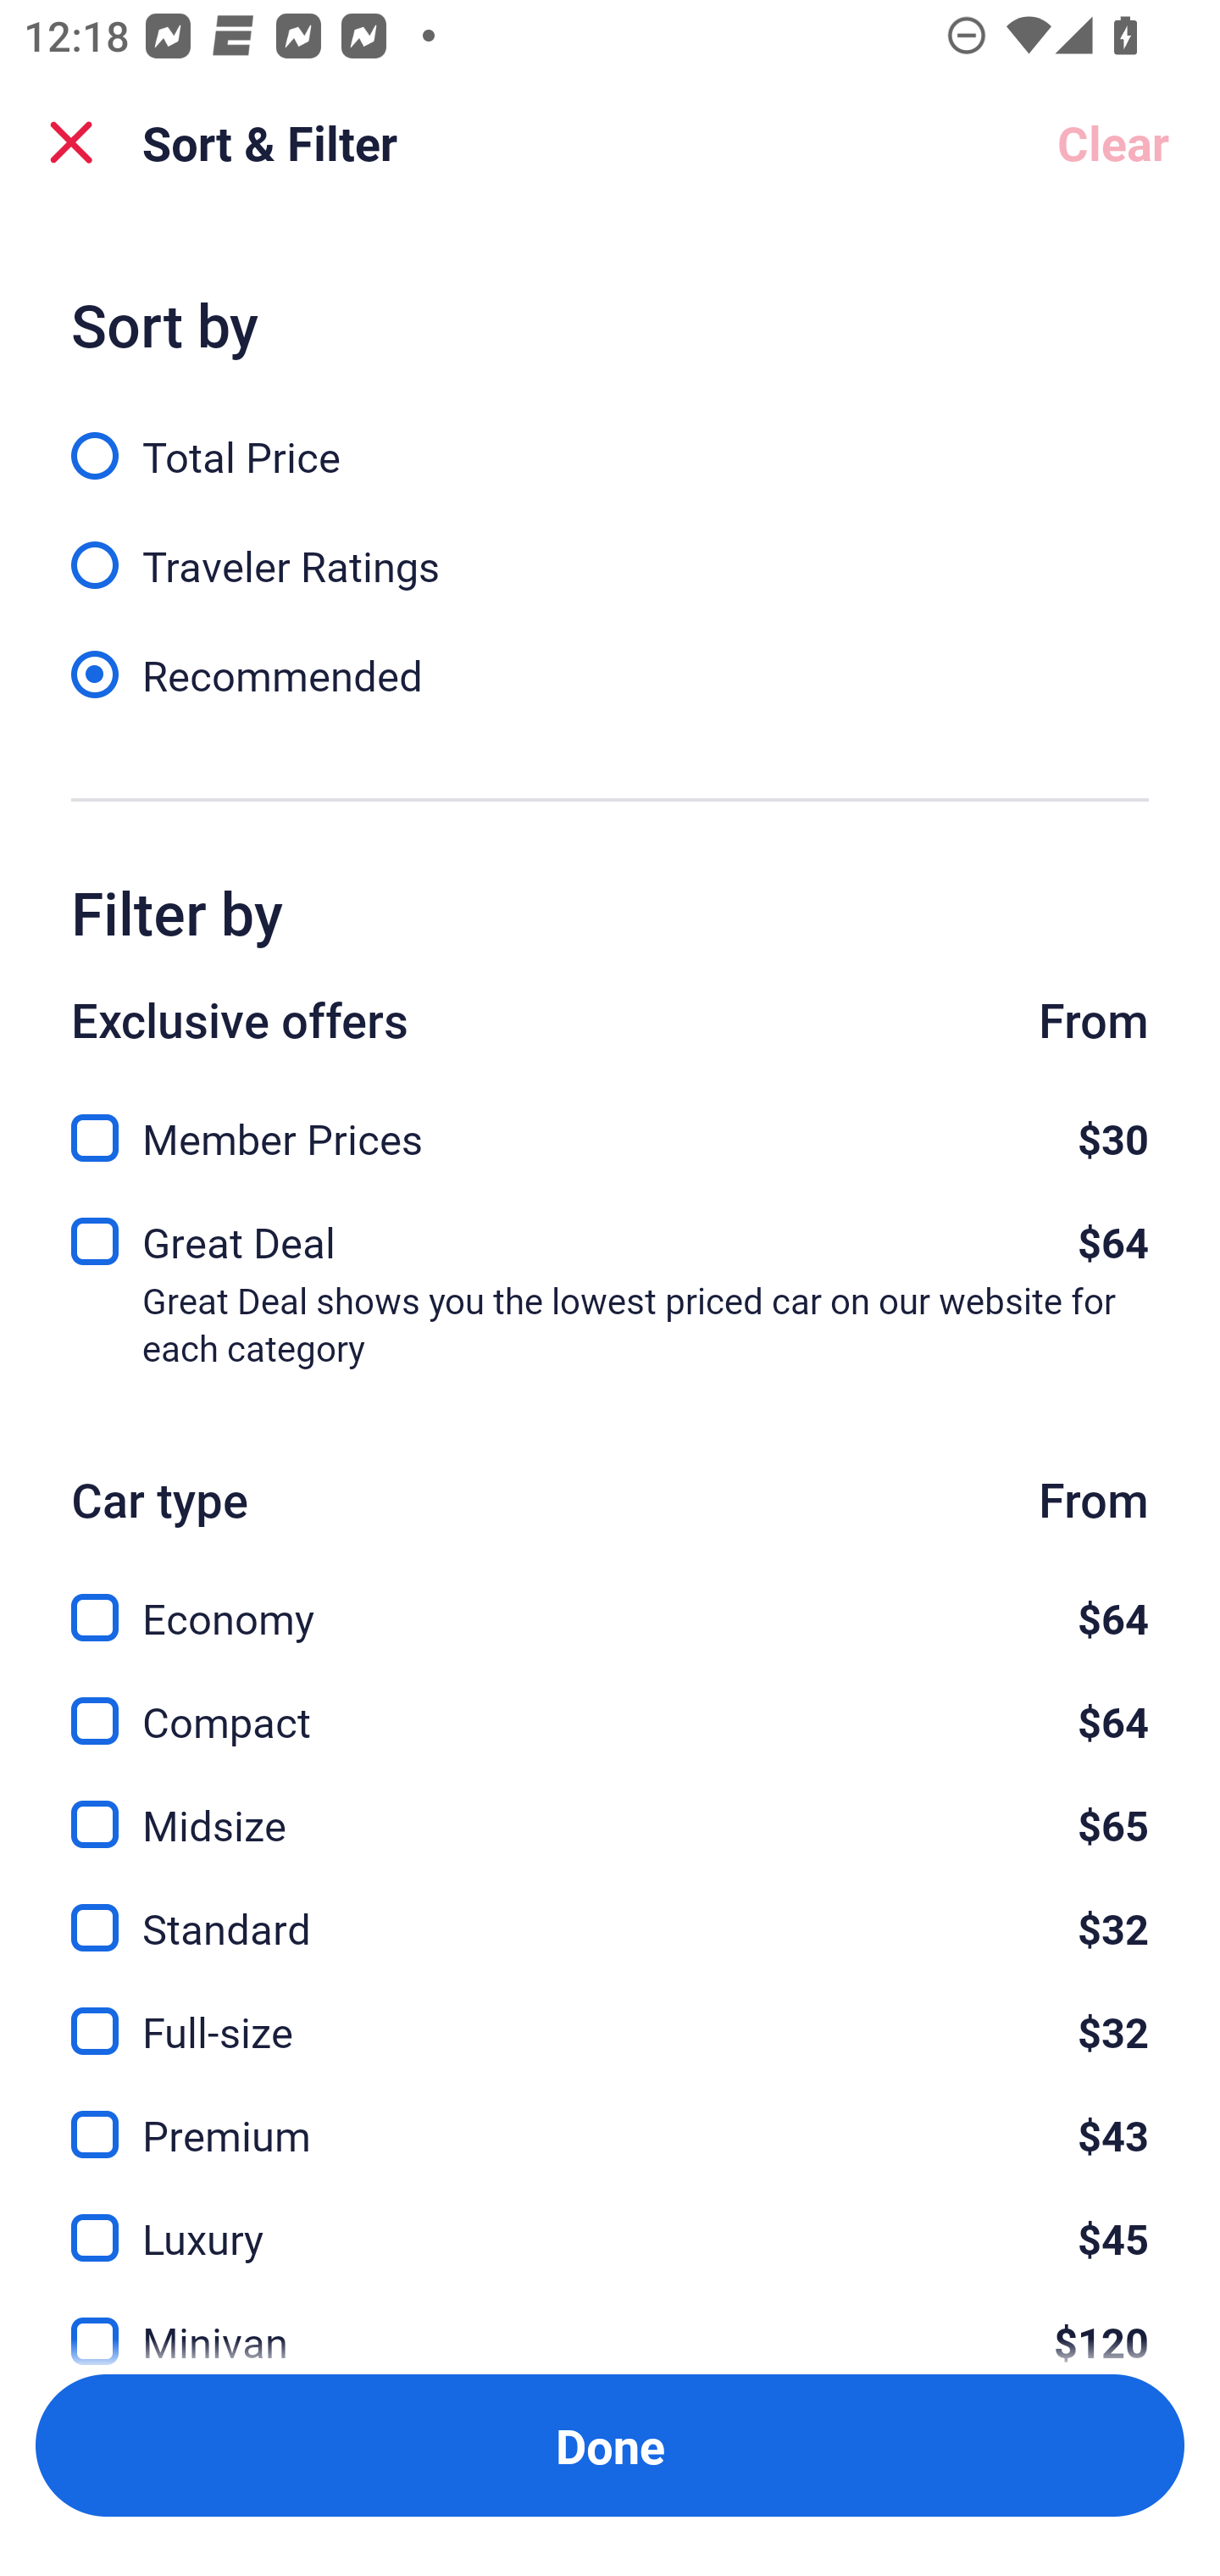 Image resolution: width=1220 pixels, height=2576 pixels. What do you see at coordinates (610, 2012) in the screenshot?
I see `Full-size, $32 Full-size $32` at bounding box center [610, 2012].